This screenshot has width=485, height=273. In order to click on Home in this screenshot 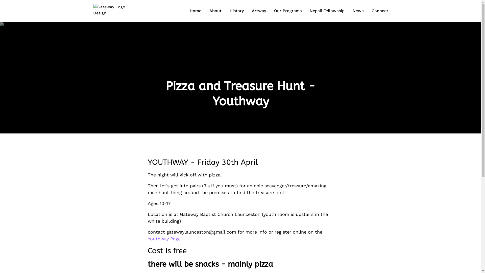, I will do `click(195, 11)`.